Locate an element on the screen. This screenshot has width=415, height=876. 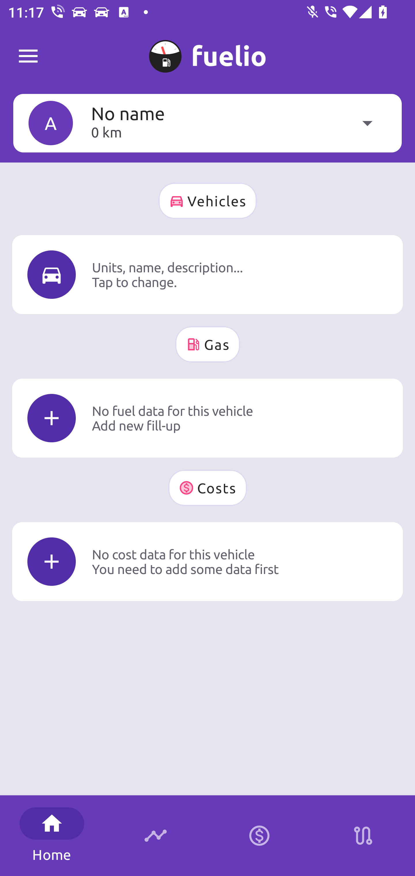
Timeline is located at coordinates (156, 836).